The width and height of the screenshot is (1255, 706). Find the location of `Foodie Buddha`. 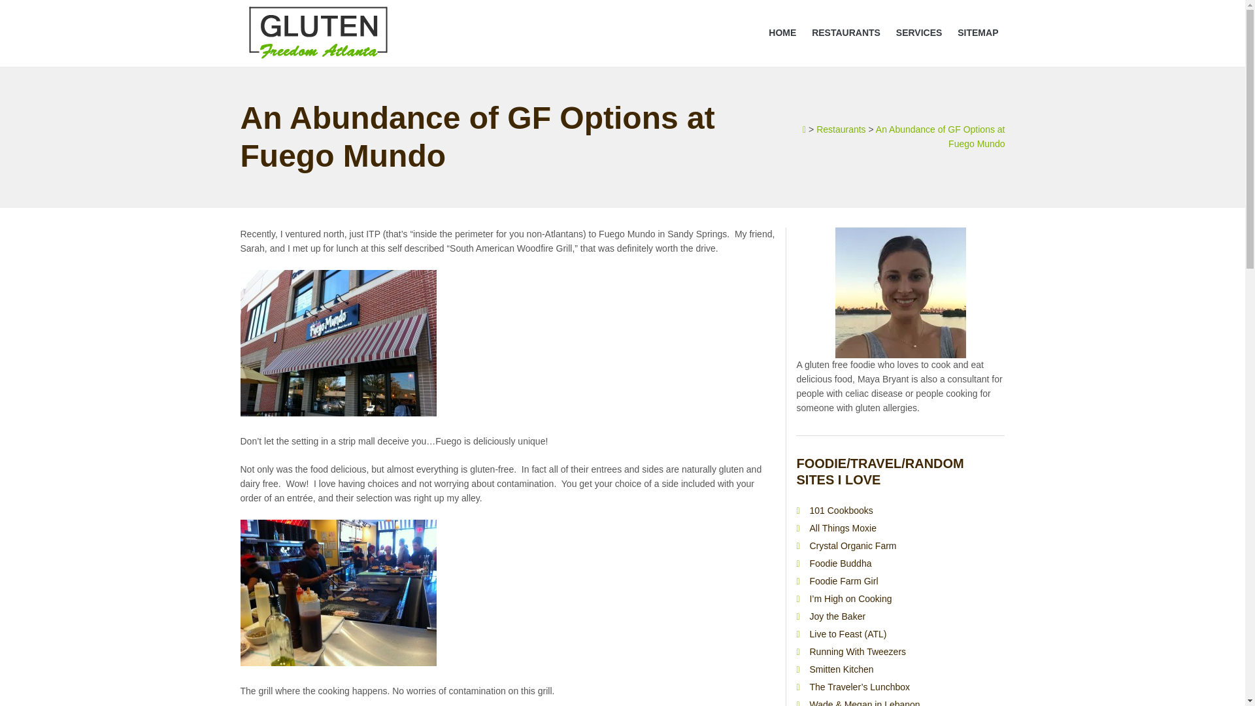

Foodie Buddha is located at coordinates (840, 563).